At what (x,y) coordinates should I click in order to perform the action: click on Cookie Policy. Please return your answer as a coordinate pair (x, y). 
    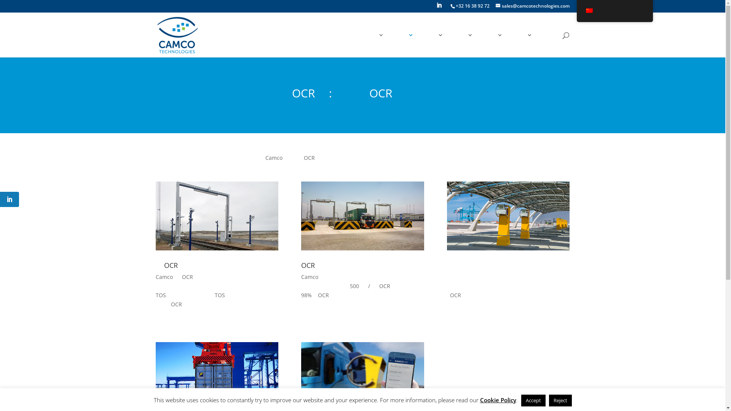
    Looking at the image, I should click on (498, 400).